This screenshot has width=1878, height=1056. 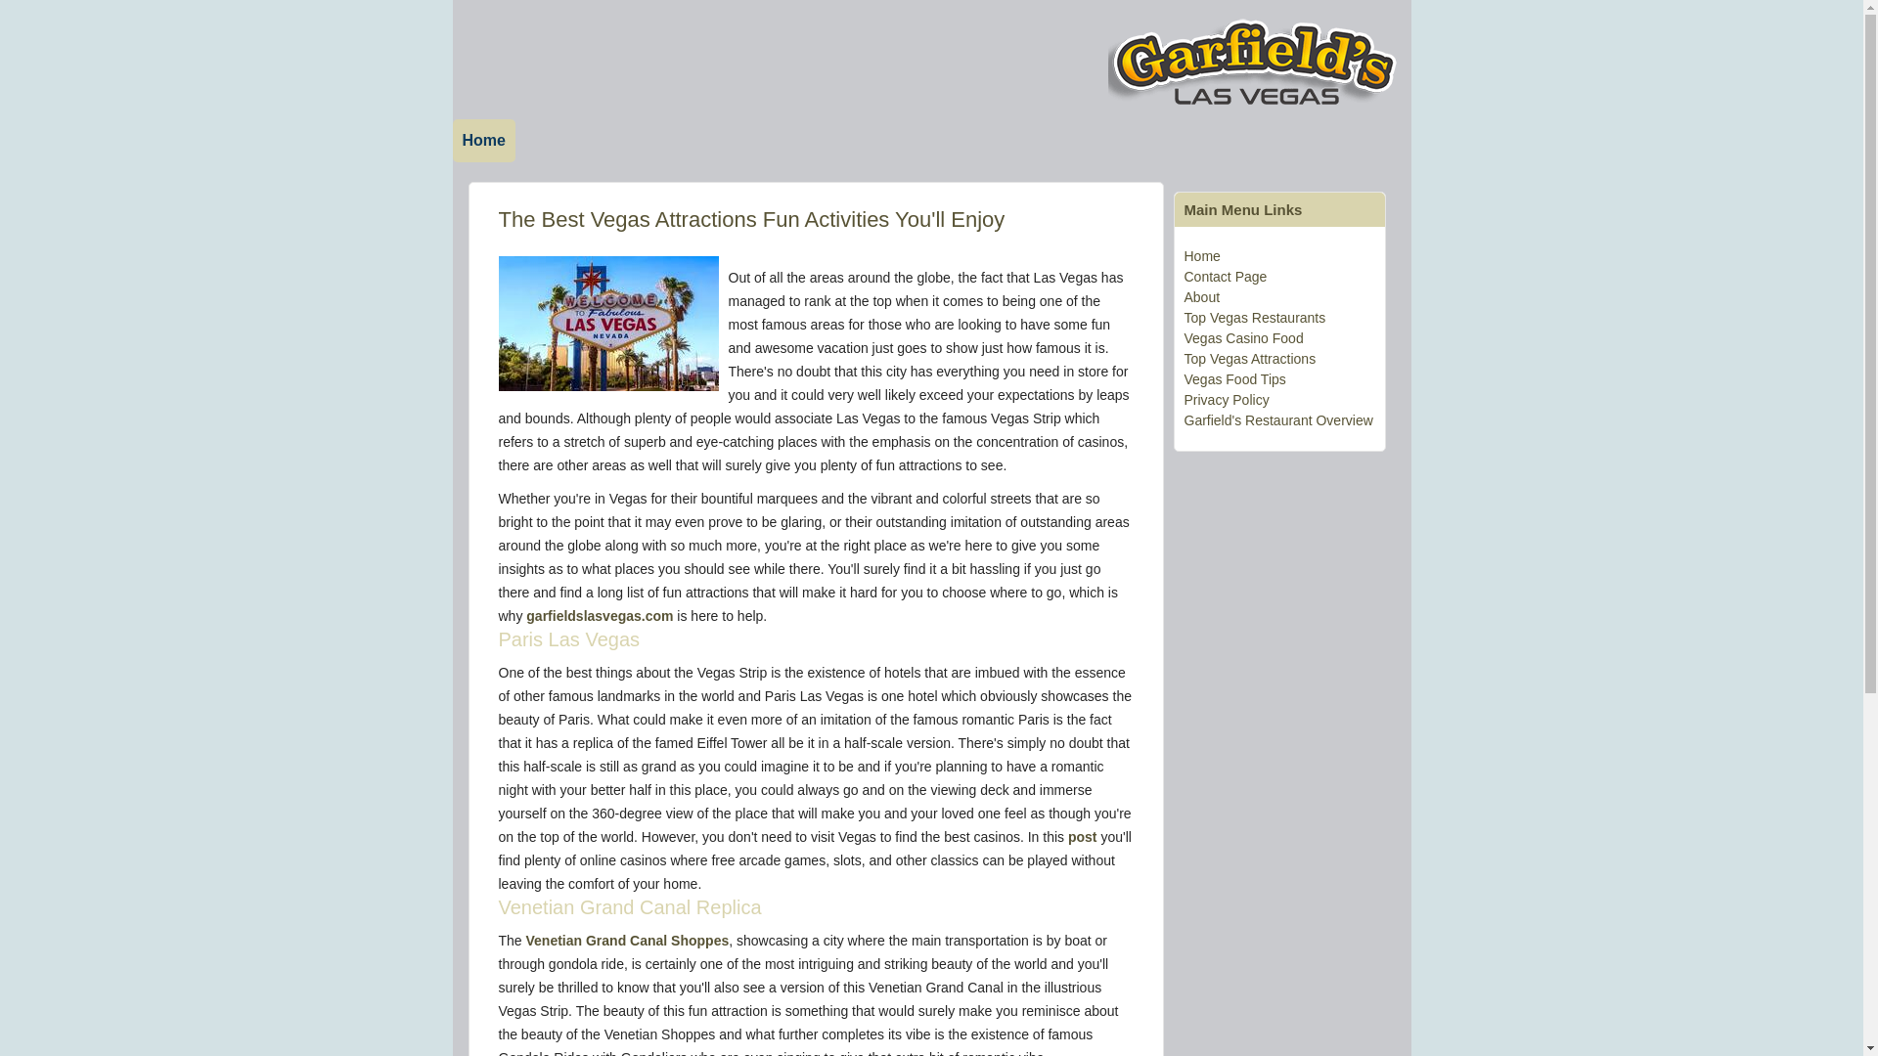 I want to click on Vegas Casino Food, so click(x=1242, y=338).